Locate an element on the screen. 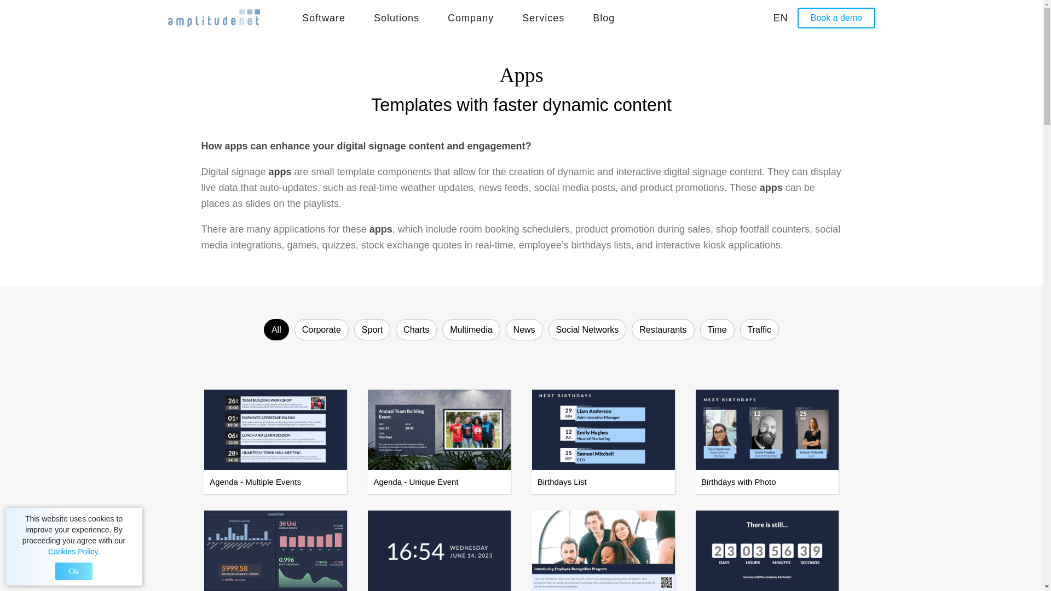 This screenshot has width=1051, height=591. EN is located at coordinates (773, 18).